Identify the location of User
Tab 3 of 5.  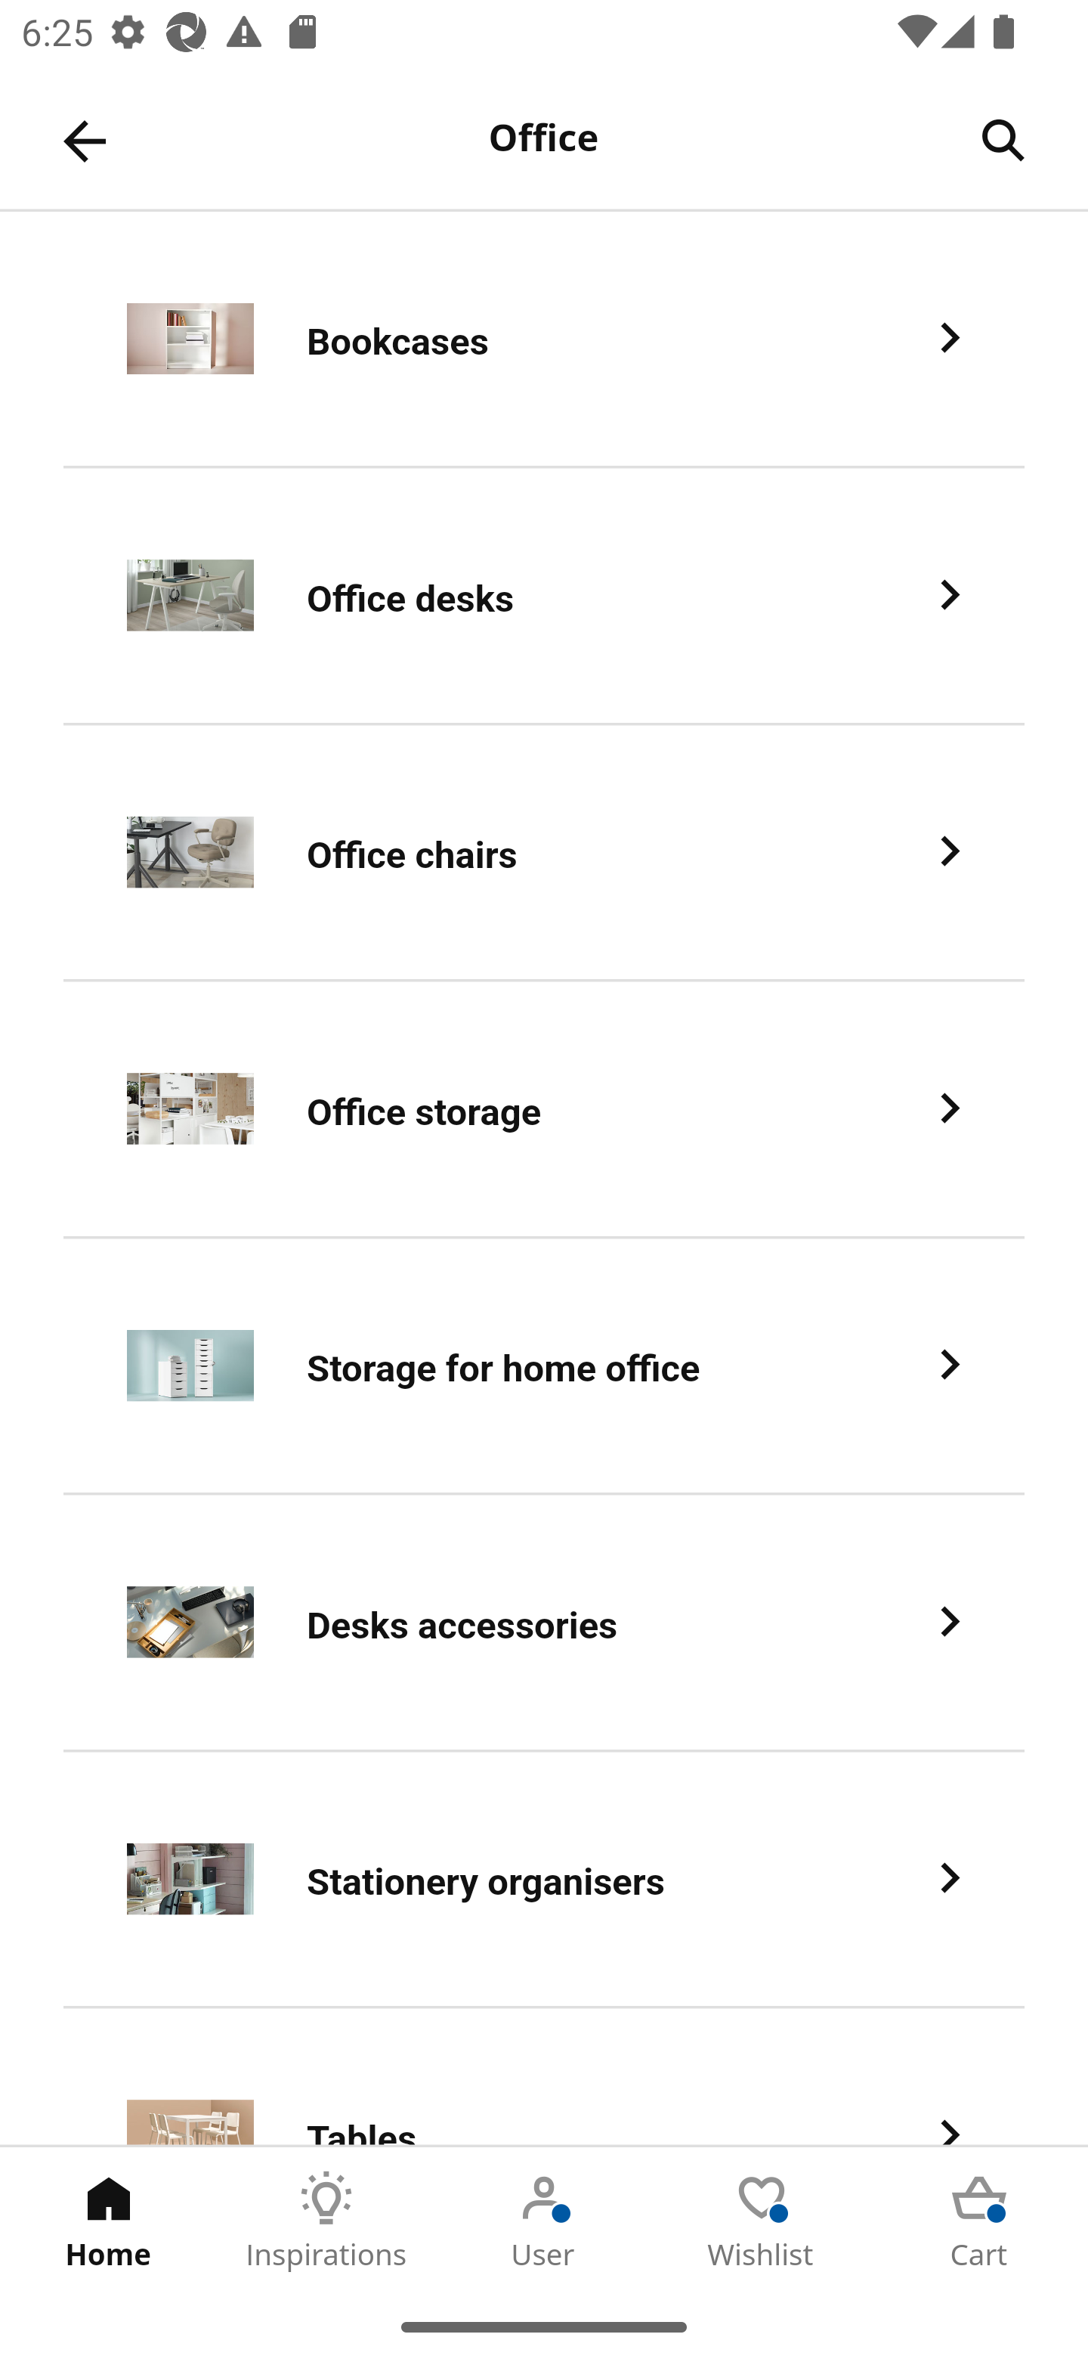
(544, 2221).